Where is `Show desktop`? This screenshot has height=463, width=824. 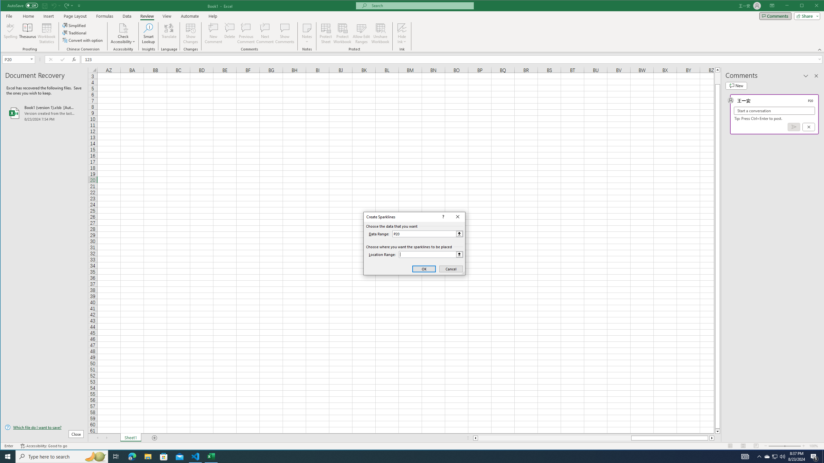 Show desktop is located at coordinates (823, 457).